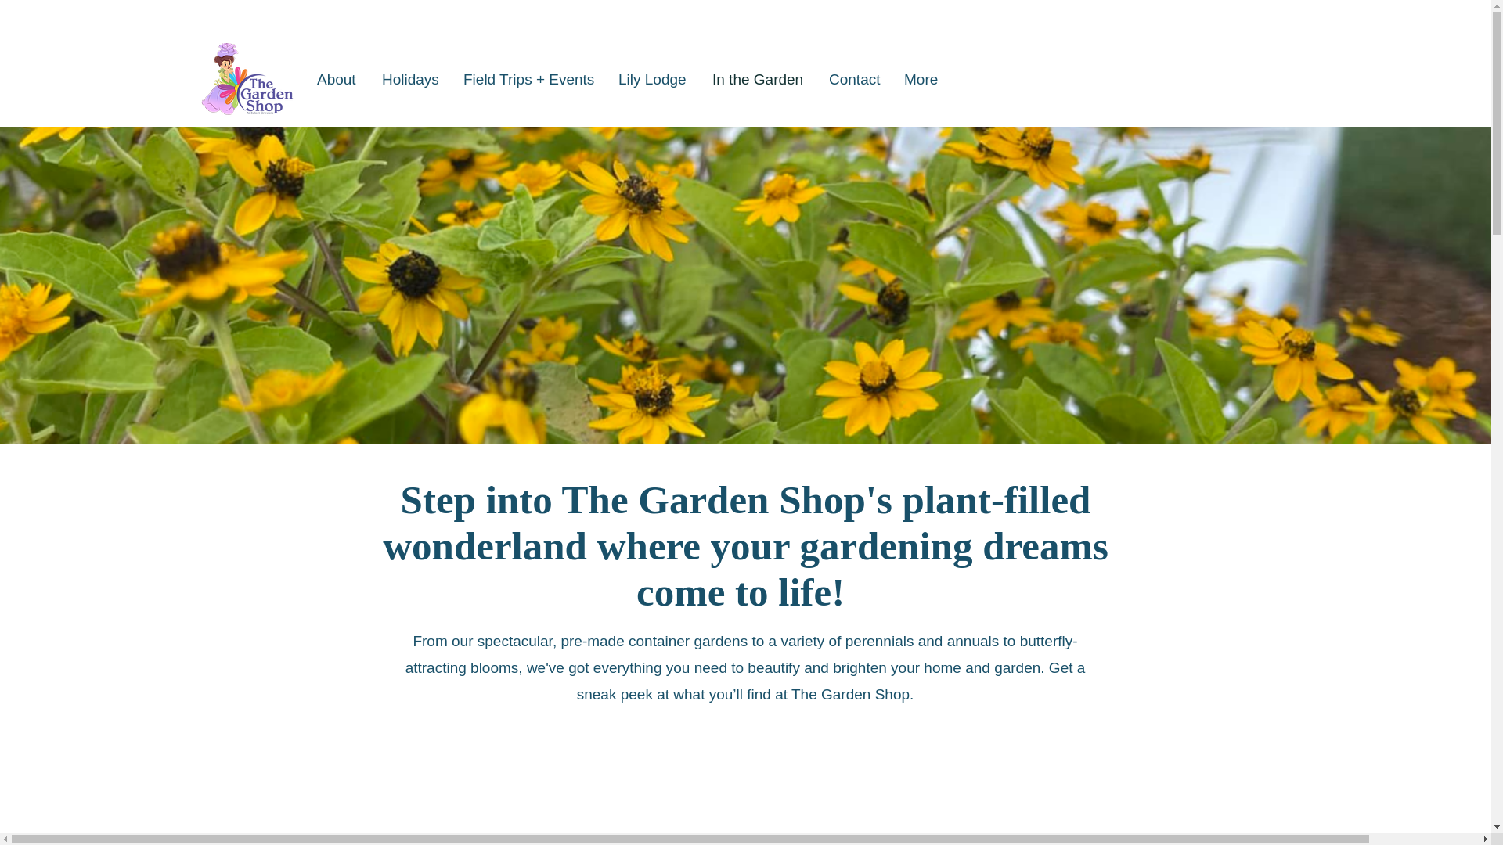  What do you see at coordinates (653, 80) in the screenshot?
I see `Lily Lodge` at bounding box center [653, 80].